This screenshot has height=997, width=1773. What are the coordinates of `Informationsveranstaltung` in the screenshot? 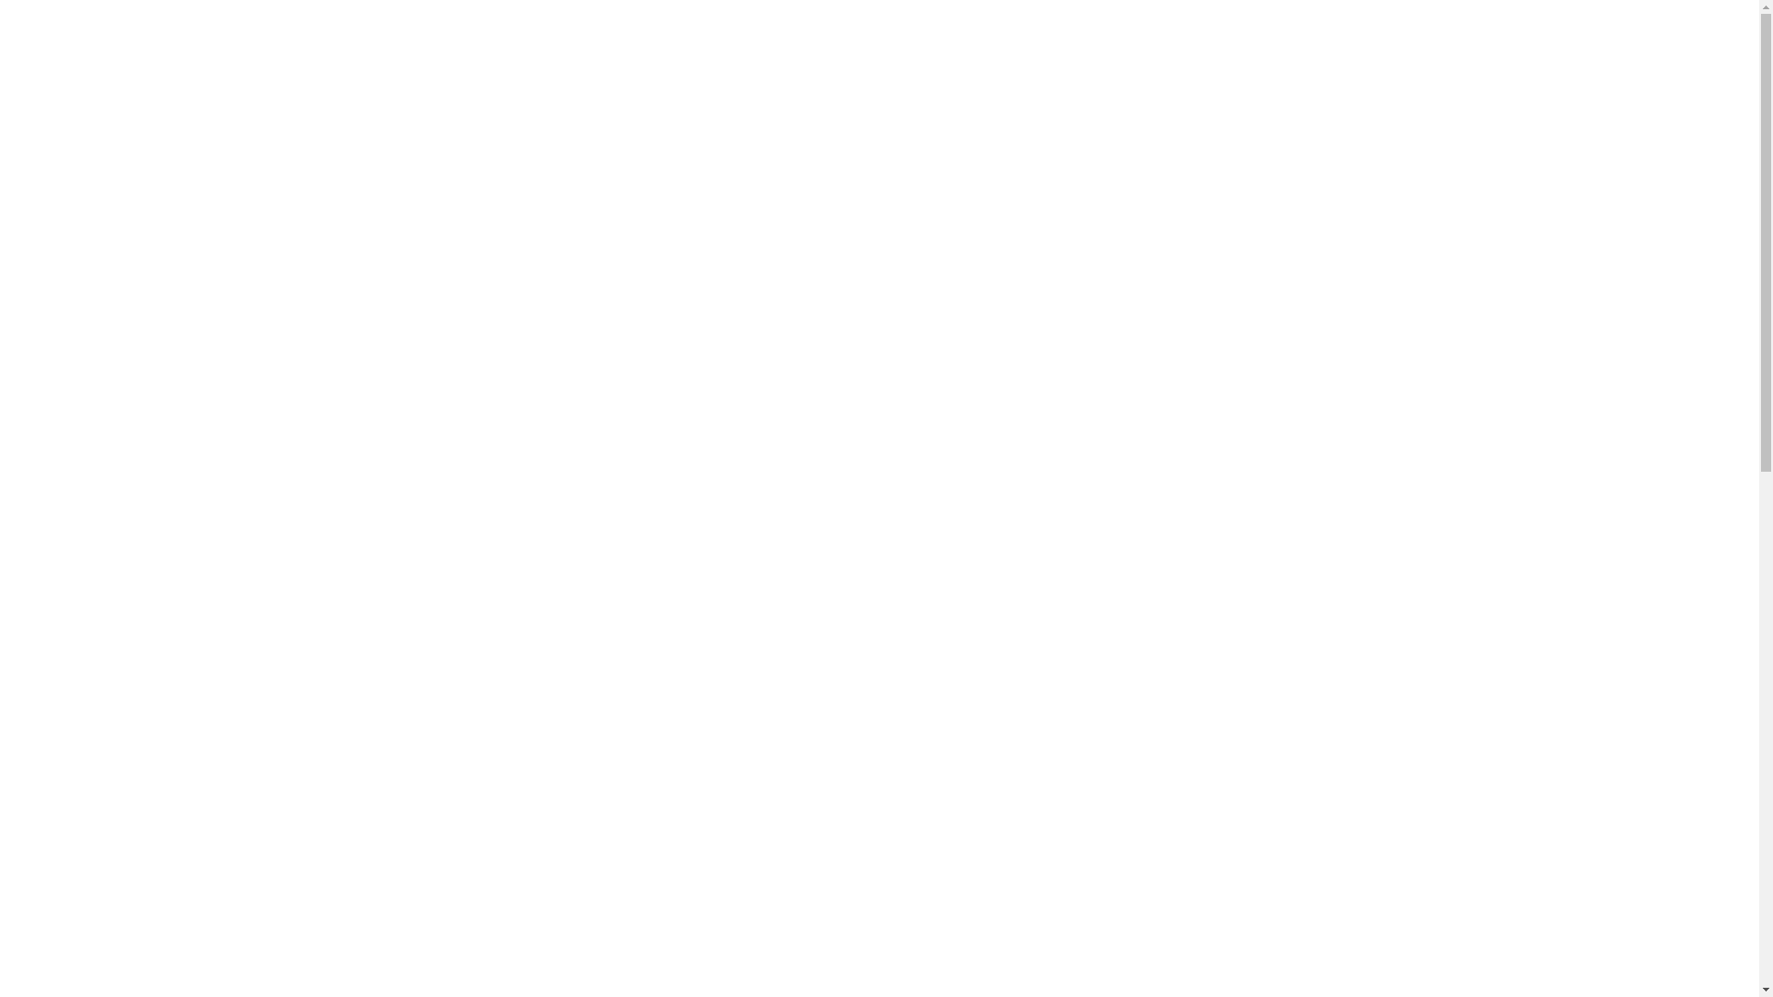 It's located at (151, 447).